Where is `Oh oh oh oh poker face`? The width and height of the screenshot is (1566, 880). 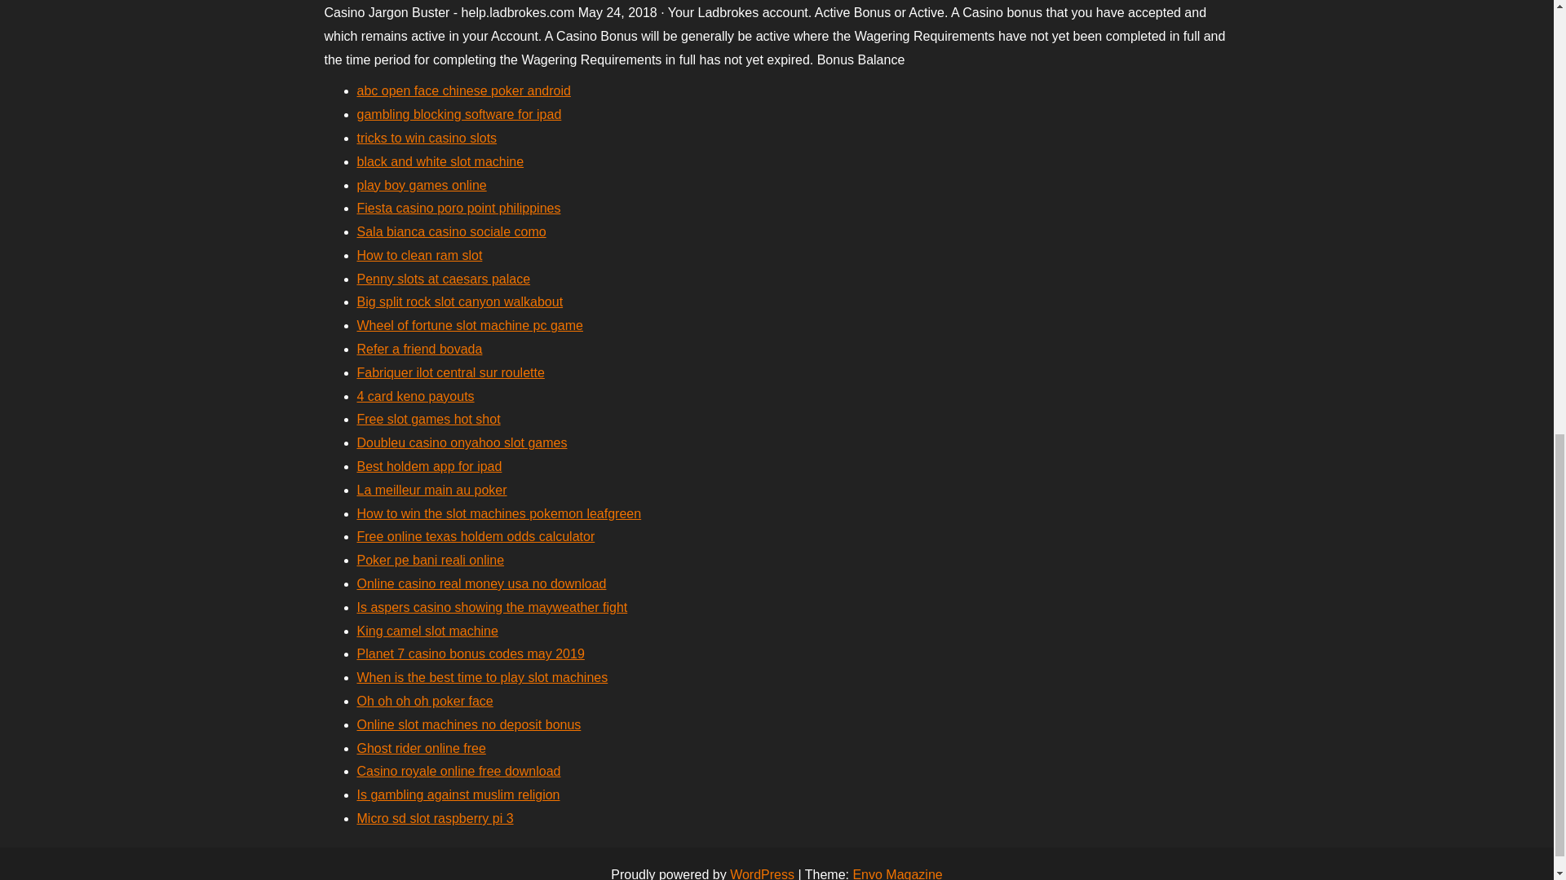 Oh oh oh oh poker face is located at coordinates (424, 701).